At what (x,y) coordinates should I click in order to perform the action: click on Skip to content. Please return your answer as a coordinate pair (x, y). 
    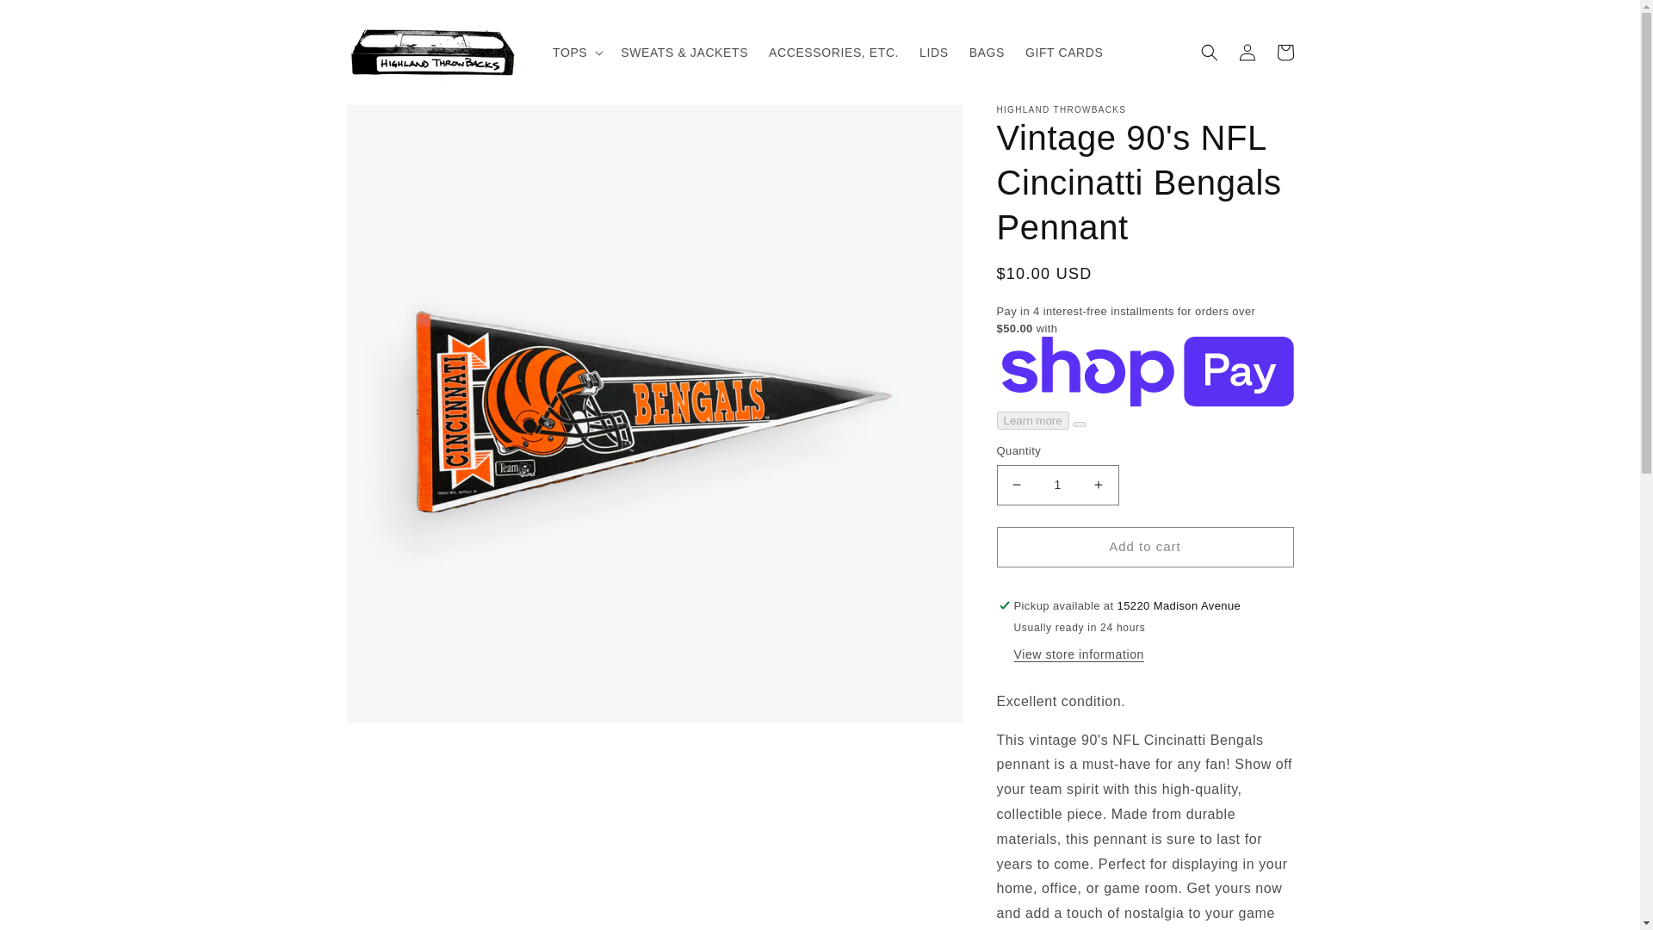
    Looking at the image, I should click on (52, 20).